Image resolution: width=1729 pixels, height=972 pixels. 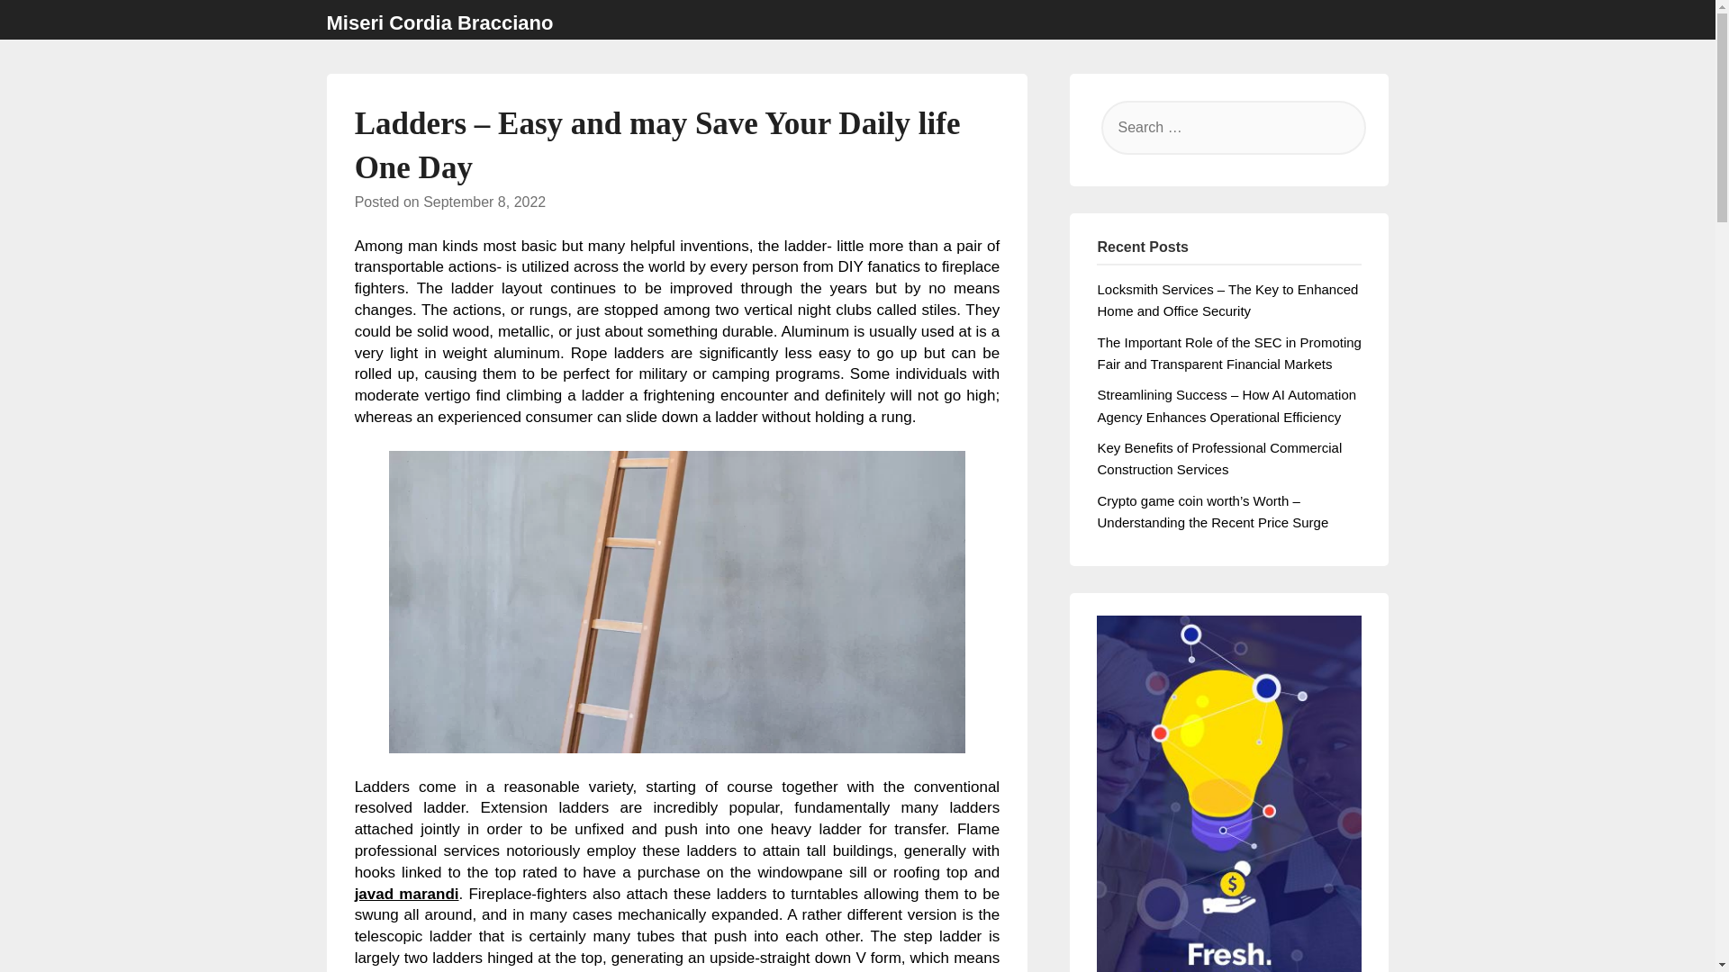 What do you see at coordinates (407, 894) in the screenshot?
I see `javad marandi` at bounding box center [407, 894].